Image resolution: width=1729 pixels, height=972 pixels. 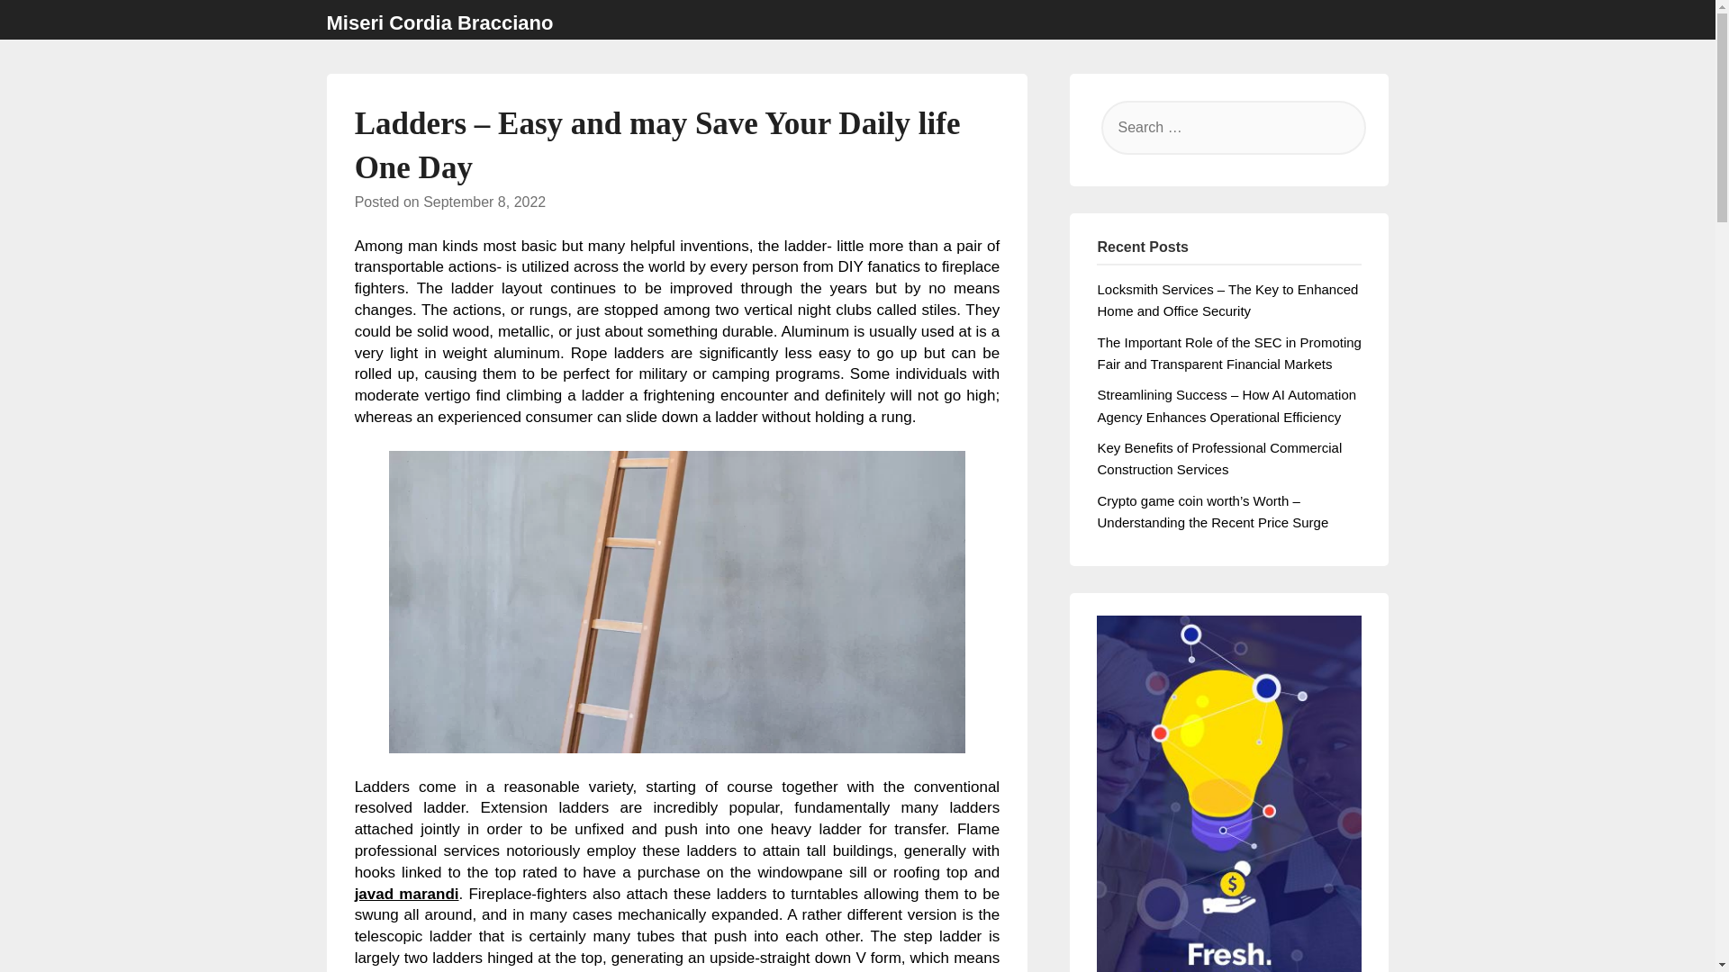 What do you see at coordinates (407, 894) in the screenshot?
I see `javad marandi` at bounding box center [407, 894].